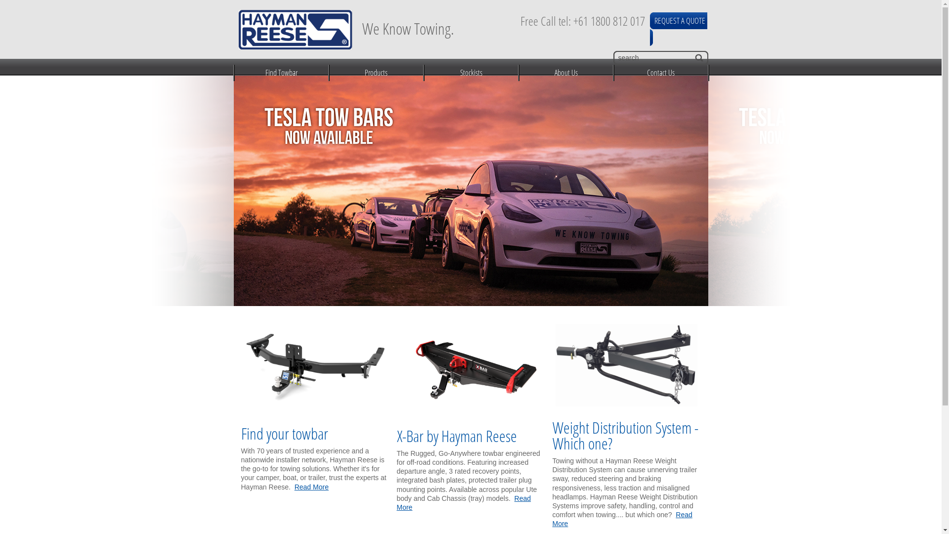  What do you see at coordinates (471, 73) in the screenshot?
I see `Stockists` at bounding box center [471, 73].